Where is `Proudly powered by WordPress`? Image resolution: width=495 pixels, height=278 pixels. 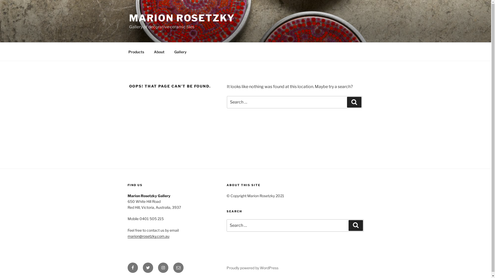
Proudly powered by WordPress is located at coordinates (253, 268).